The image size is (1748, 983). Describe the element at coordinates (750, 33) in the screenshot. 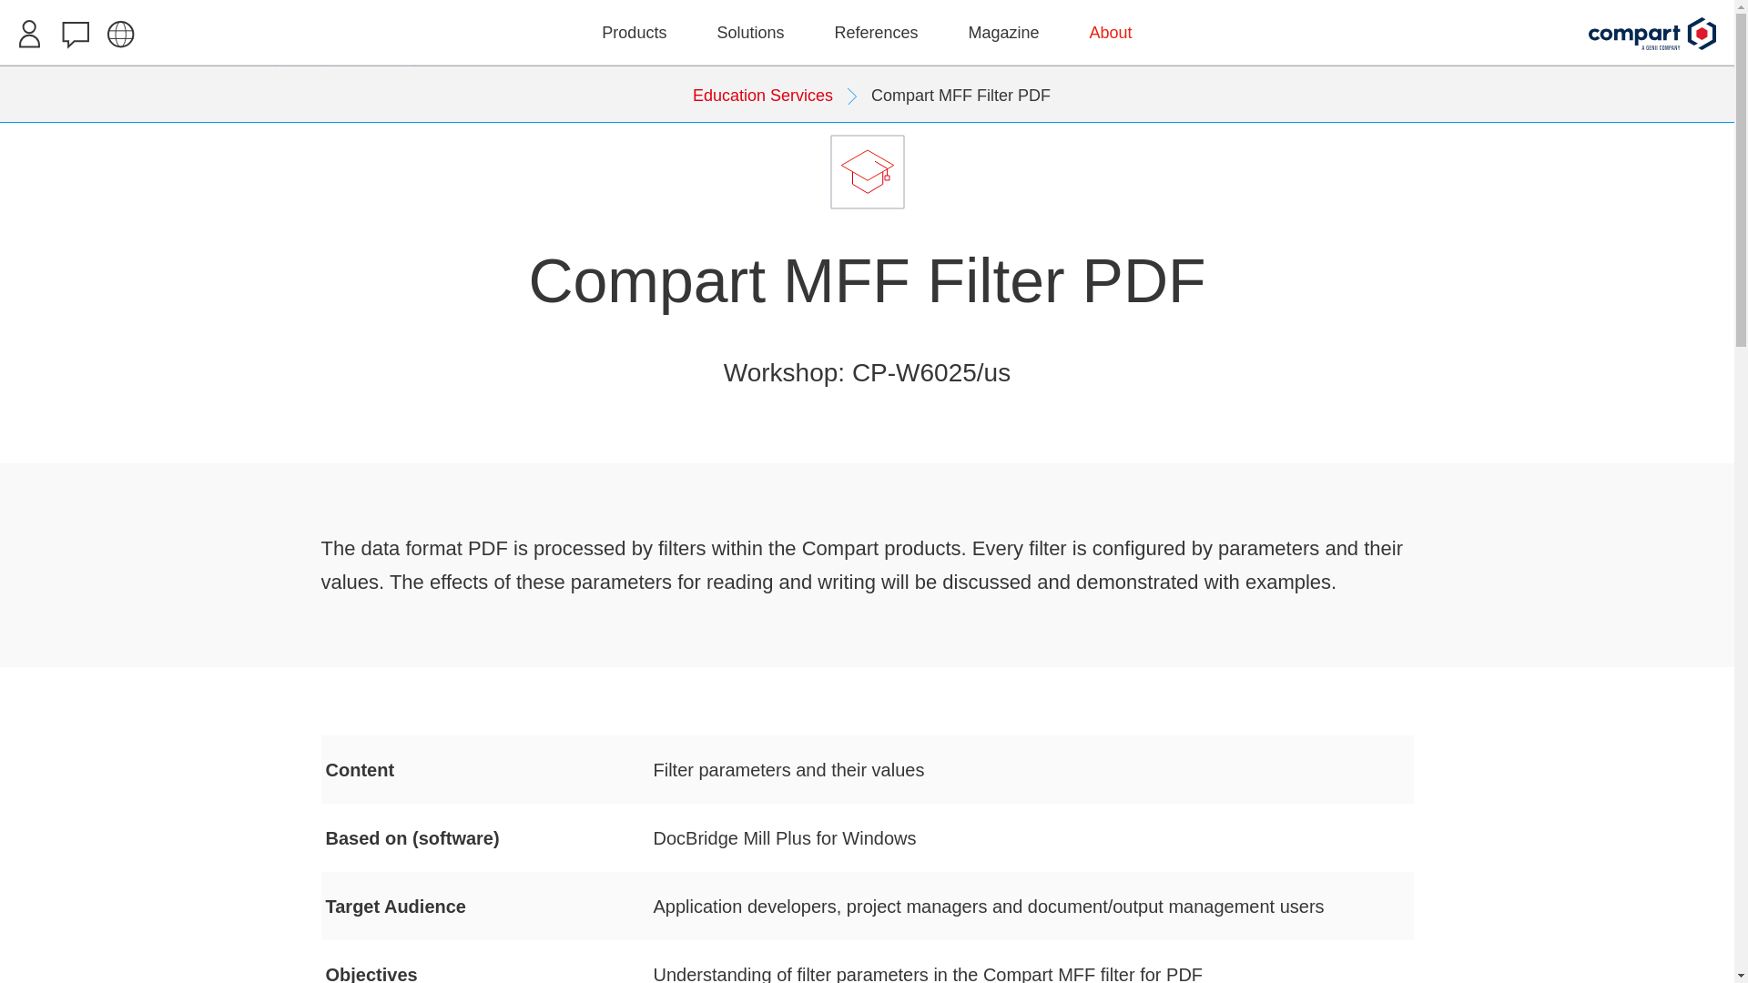

I see `Solutions` at that location.